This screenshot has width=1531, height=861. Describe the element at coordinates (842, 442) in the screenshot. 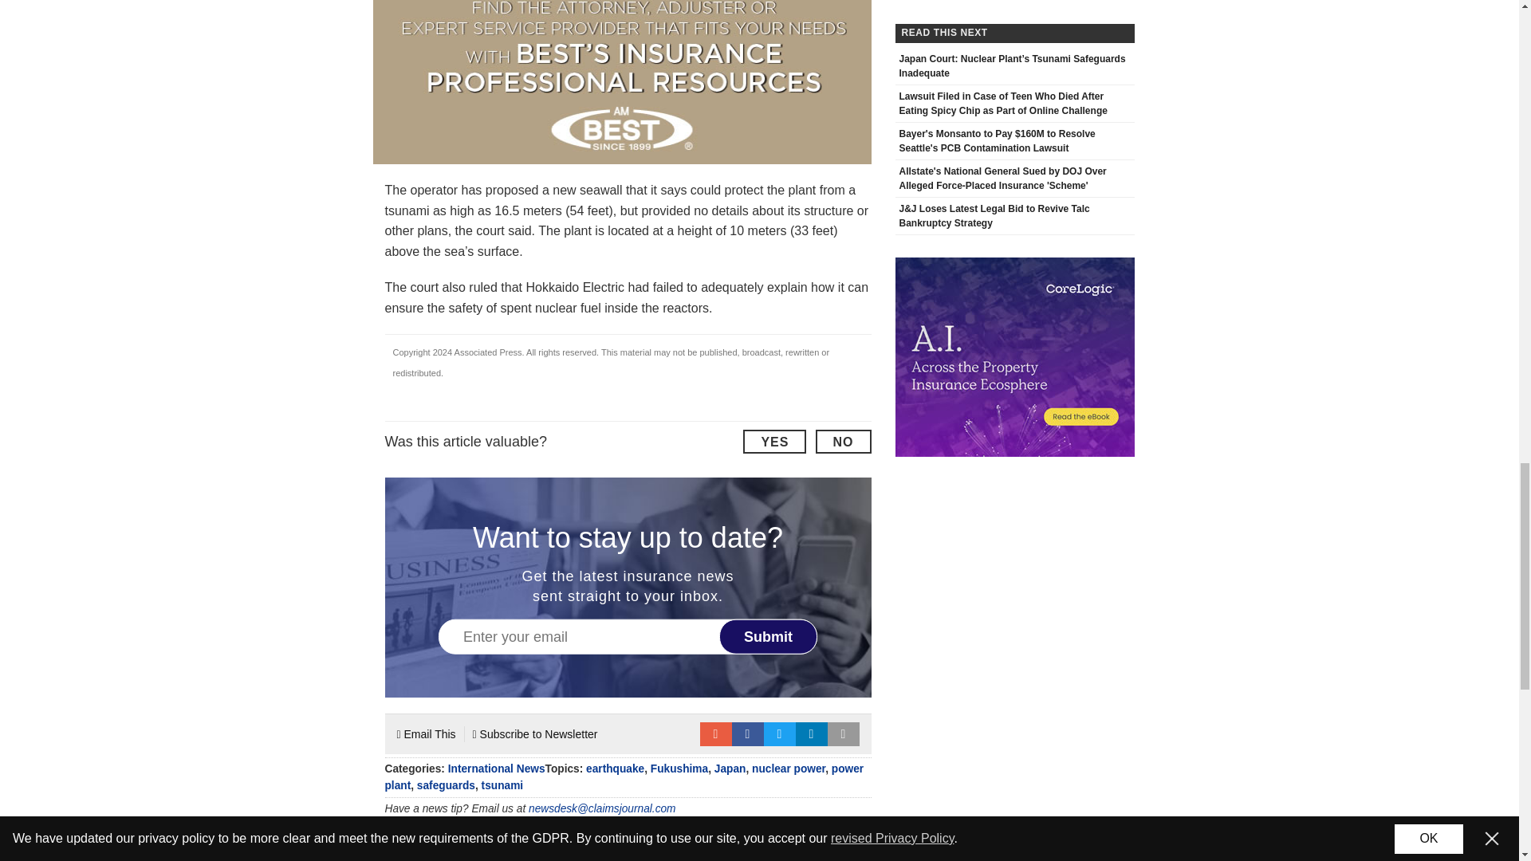

I see `NO` at that location.